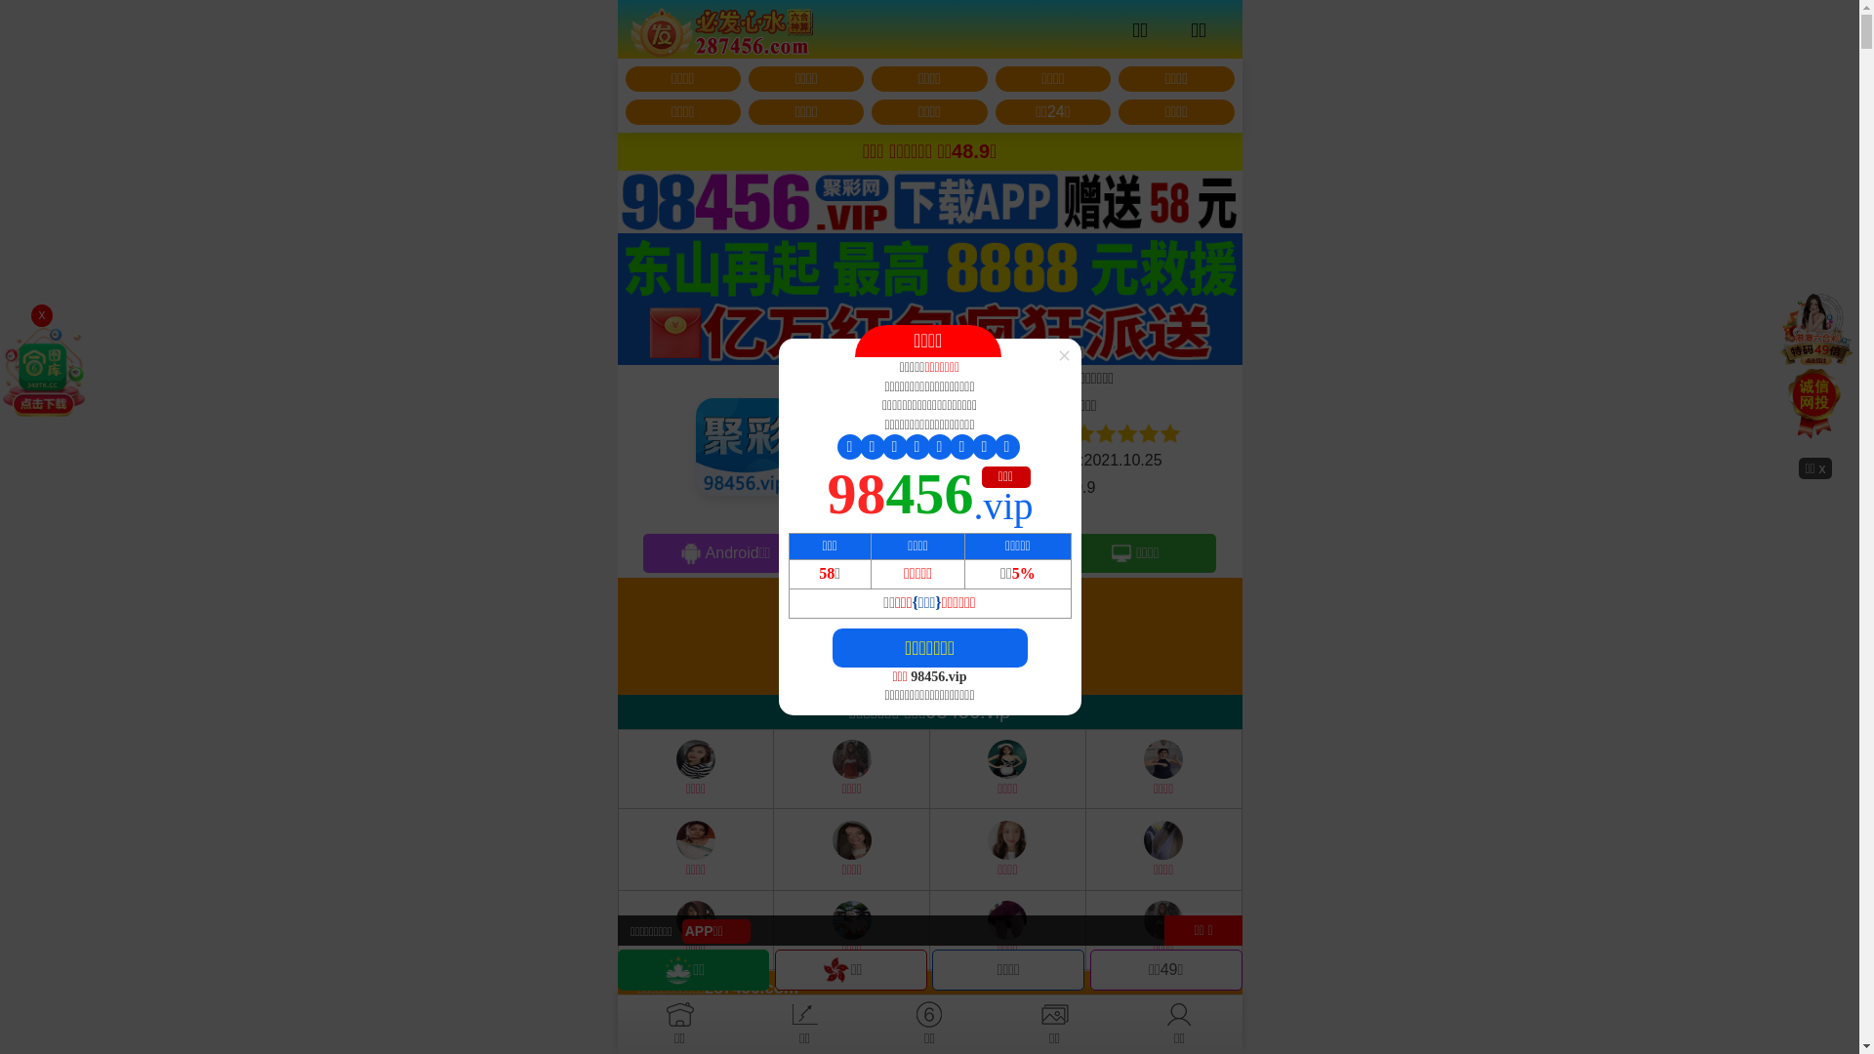  Describe the element at coordinates (42, 315) in the screenshot. I see `x` at that location.